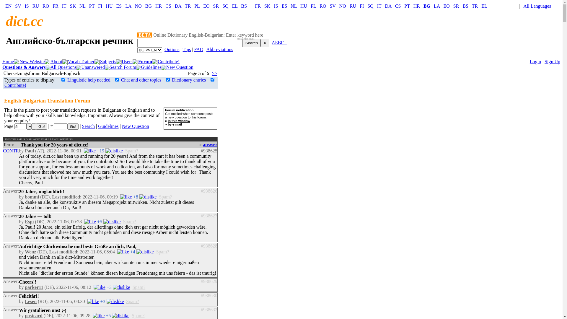 The width and height of the screenshot is (567, 319). What do you see at coordinates (209, 246) in the screenshot?
I see `#938628` at bounding box center [209, 246].